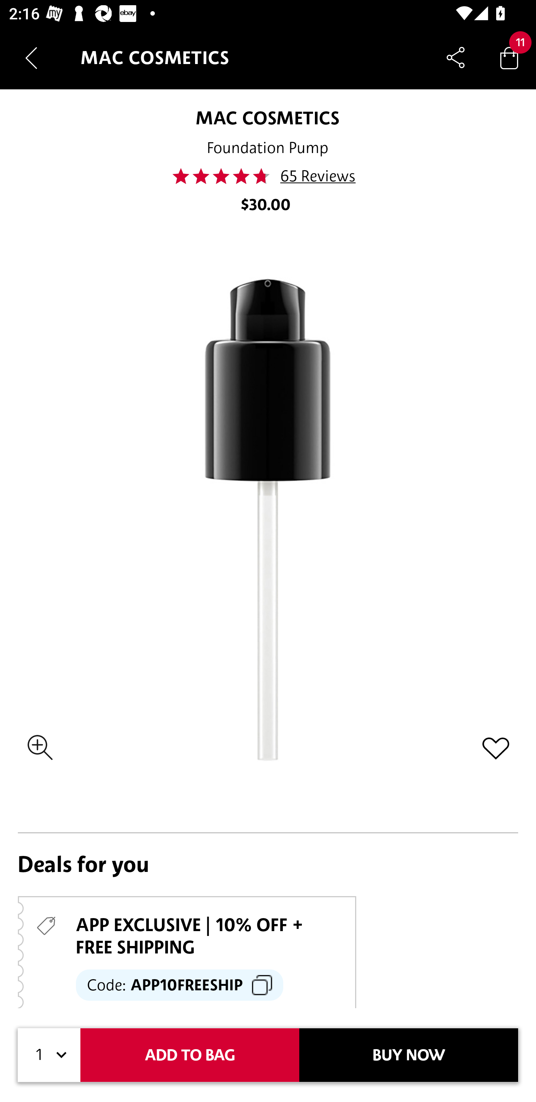 The width and height of the screenshot is (536, 1102). I want to click on 1, so click(49, 1055).